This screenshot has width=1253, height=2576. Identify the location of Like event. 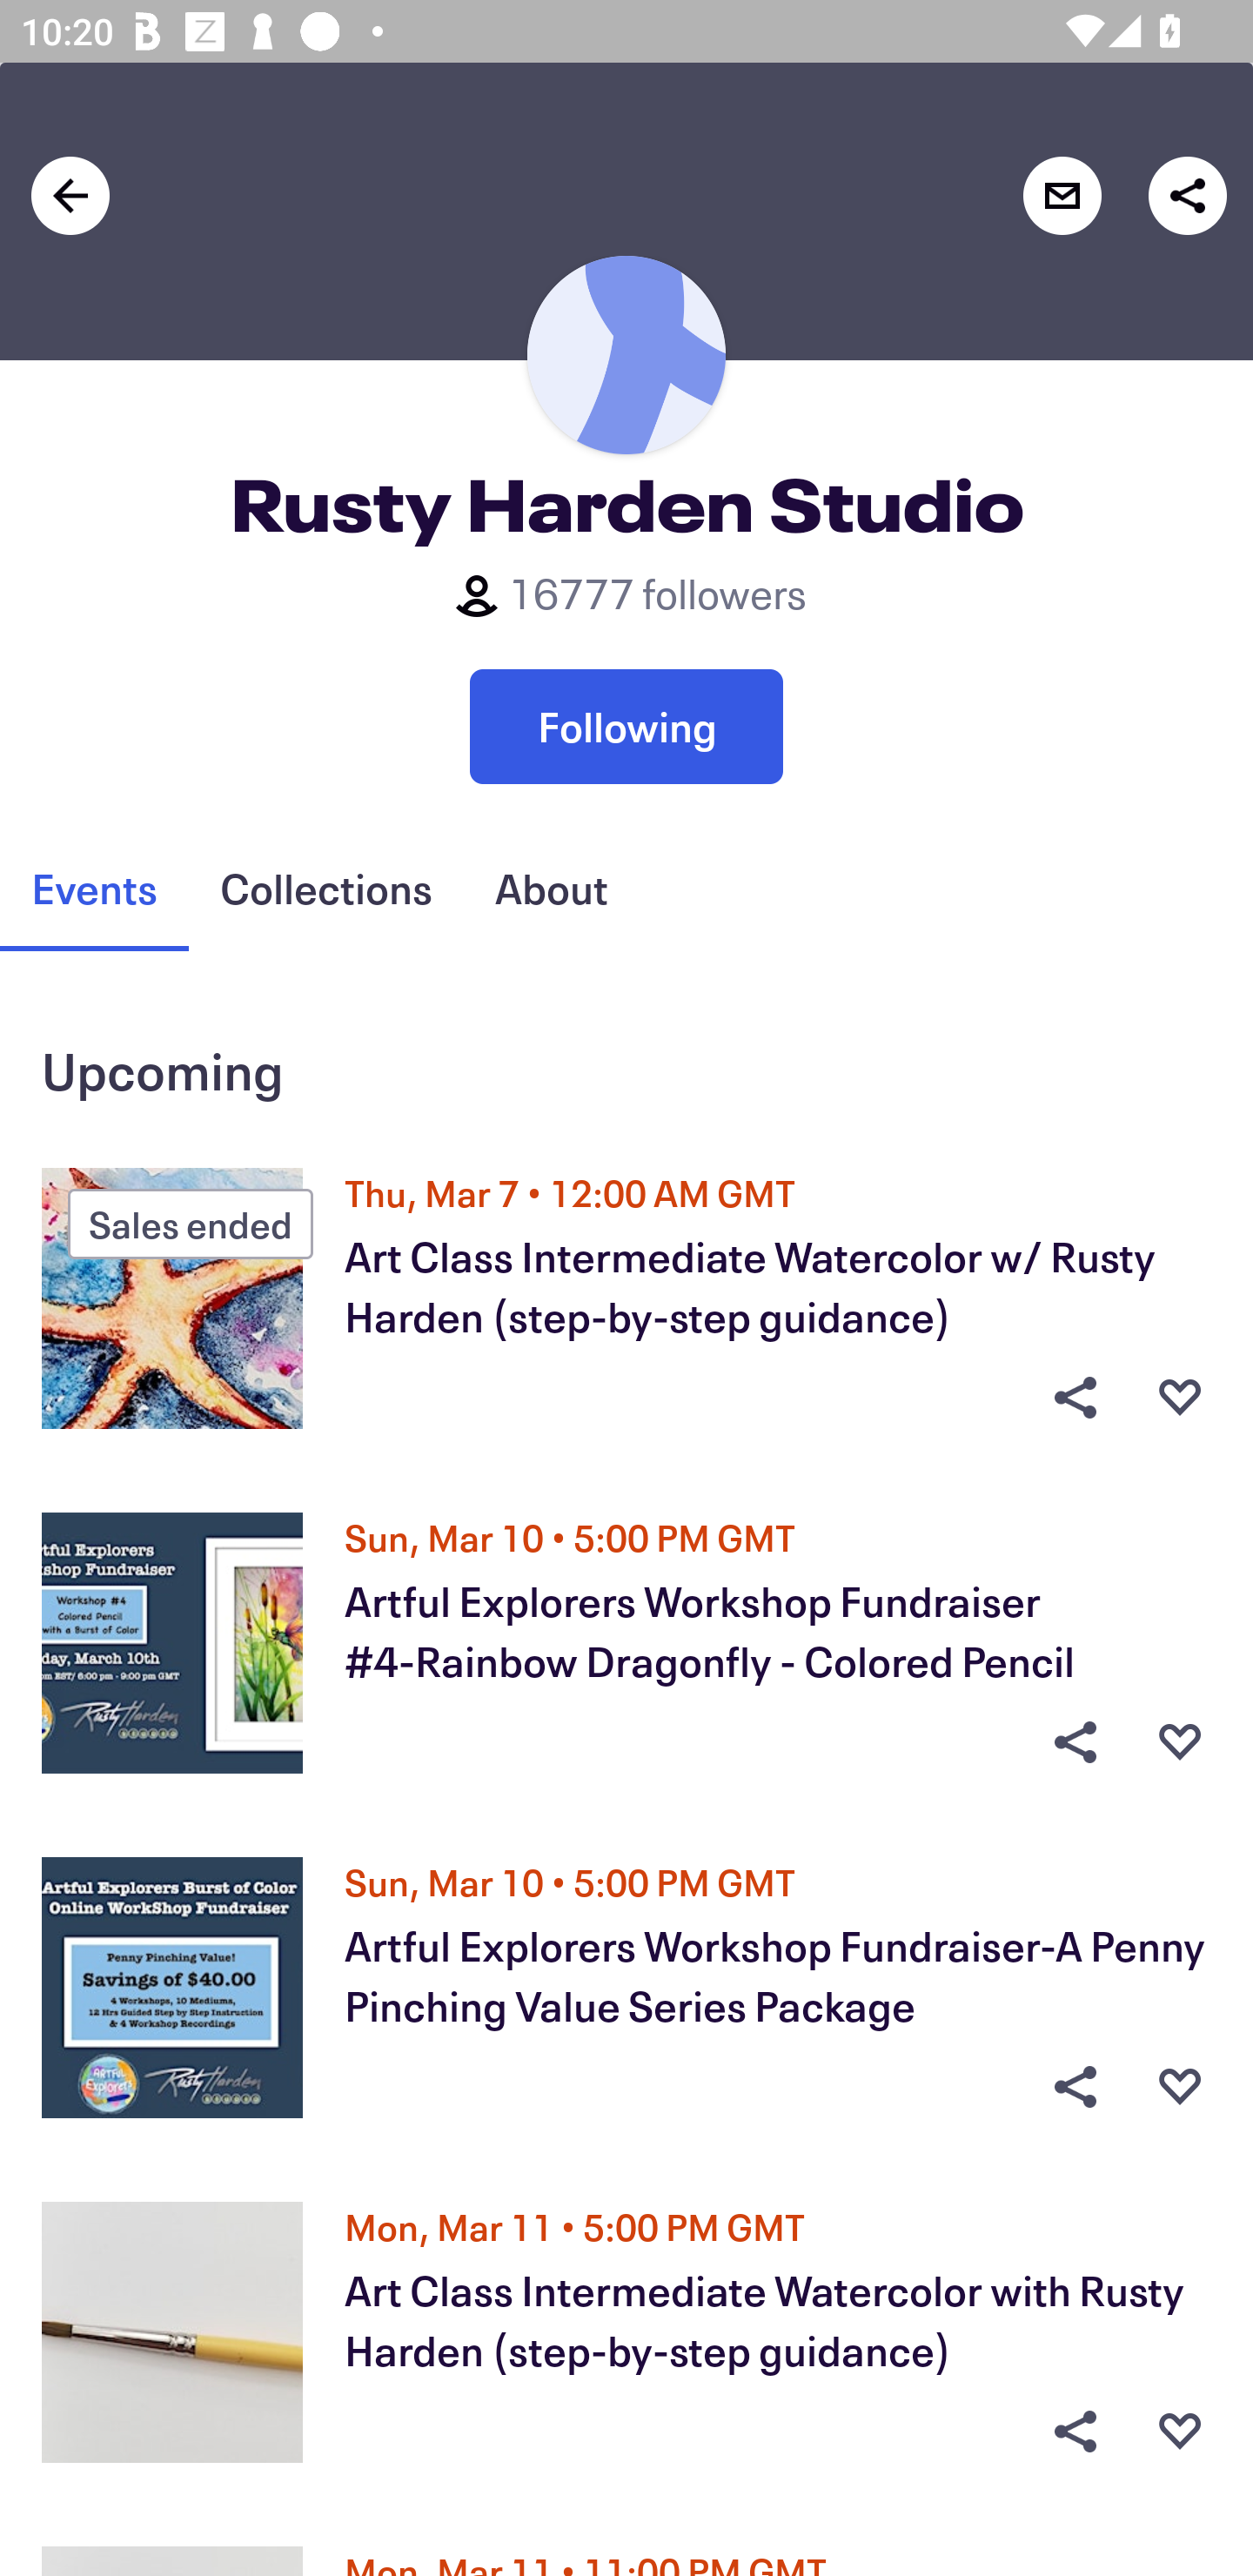
(1180, 1742).